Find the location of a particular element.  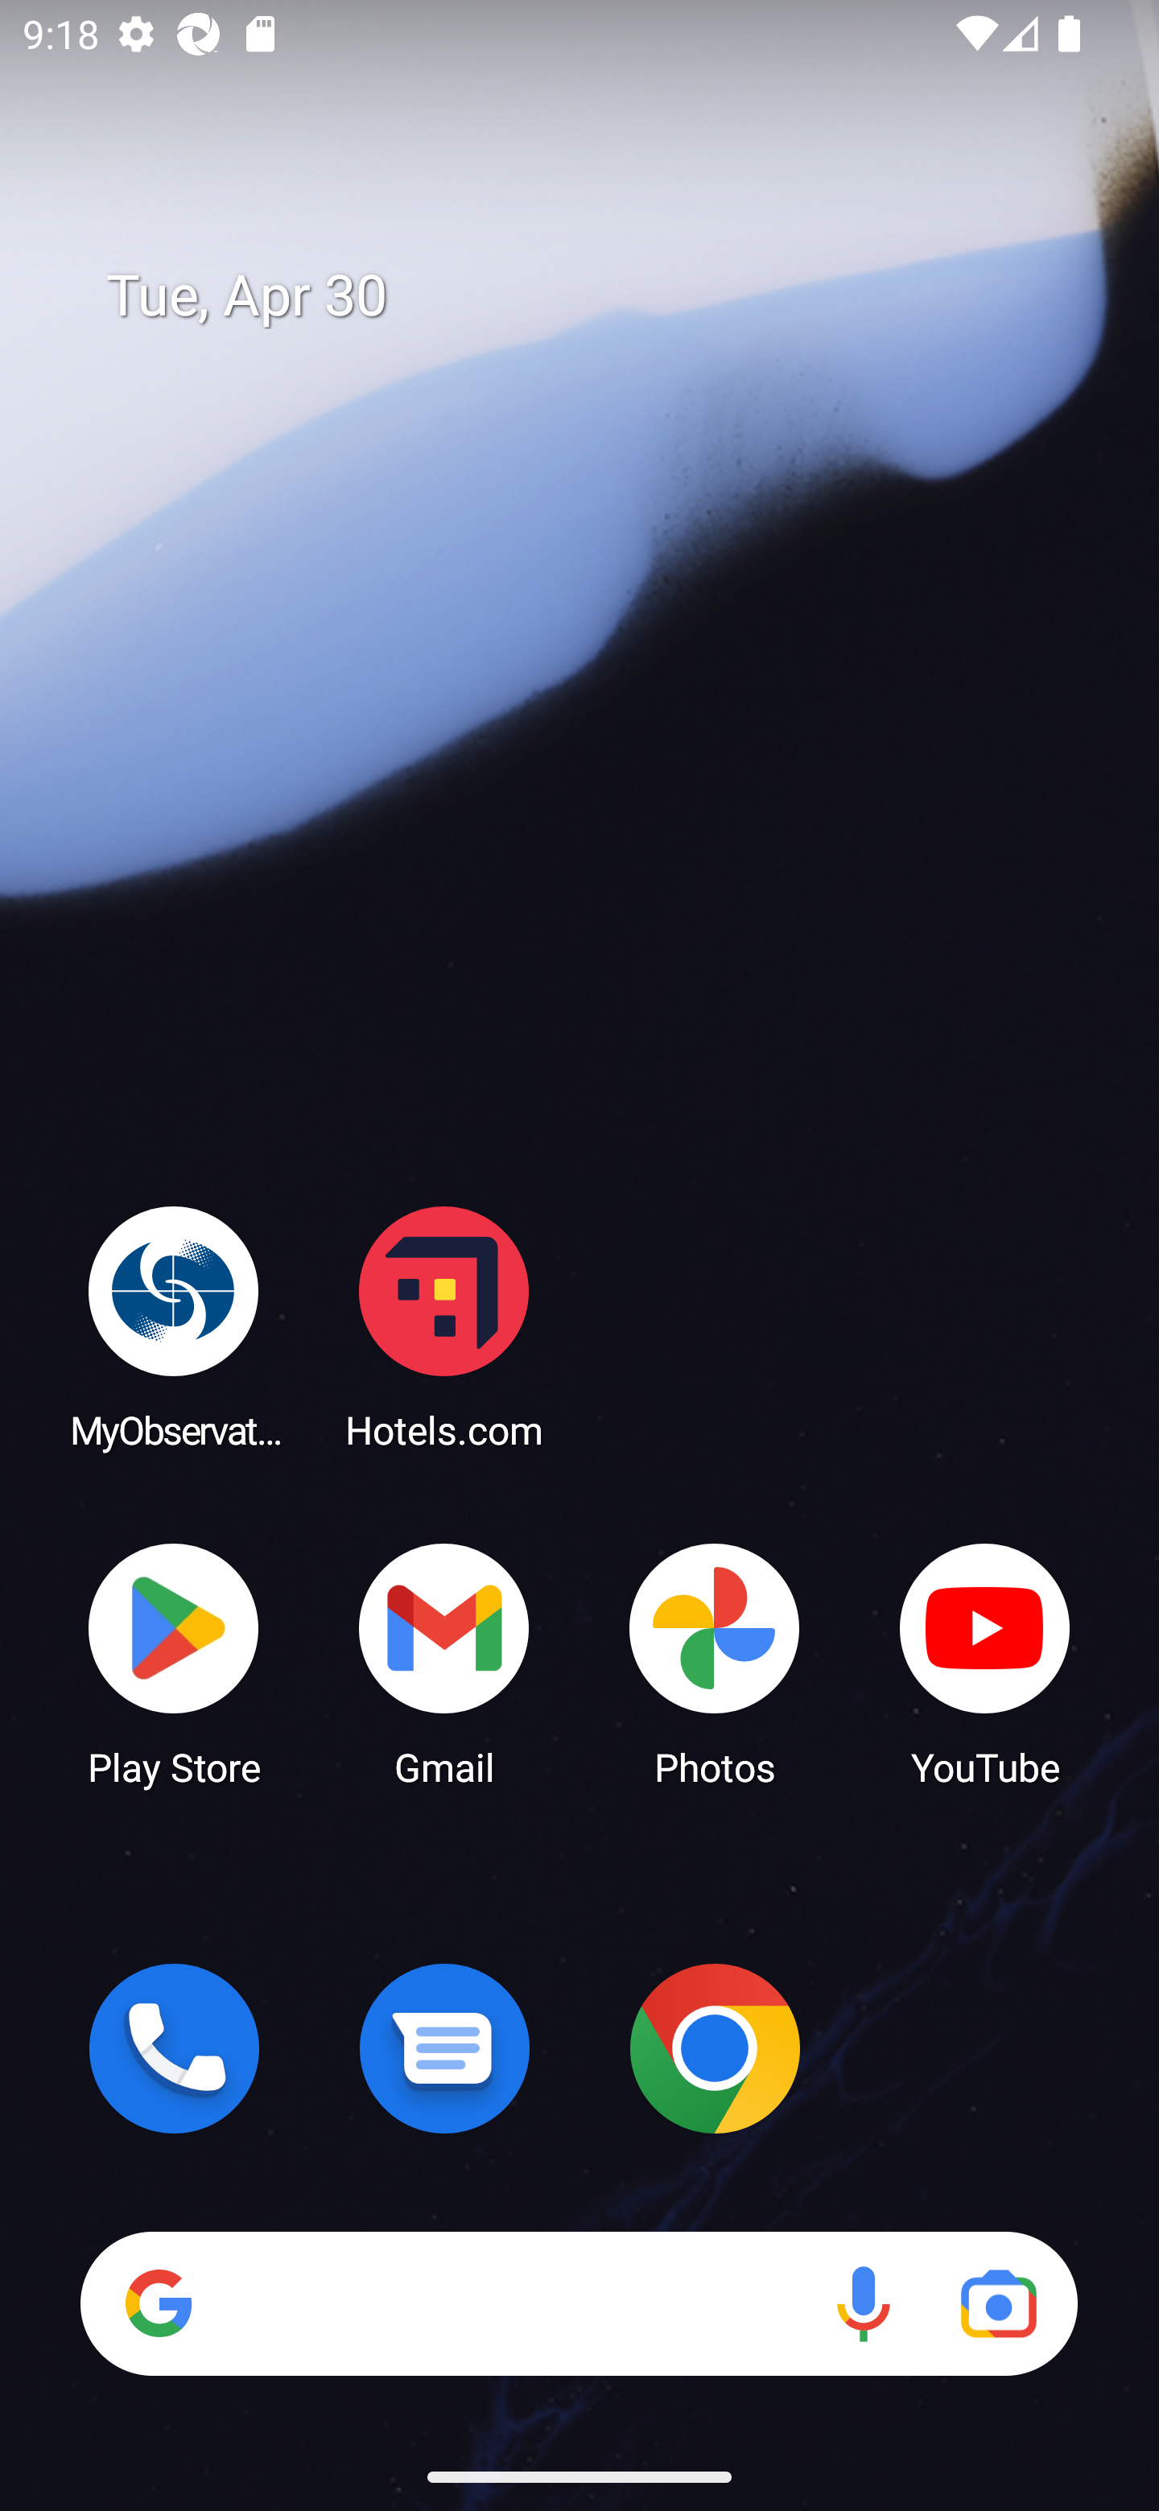

Gmail is located at coordinates (444, 1663).